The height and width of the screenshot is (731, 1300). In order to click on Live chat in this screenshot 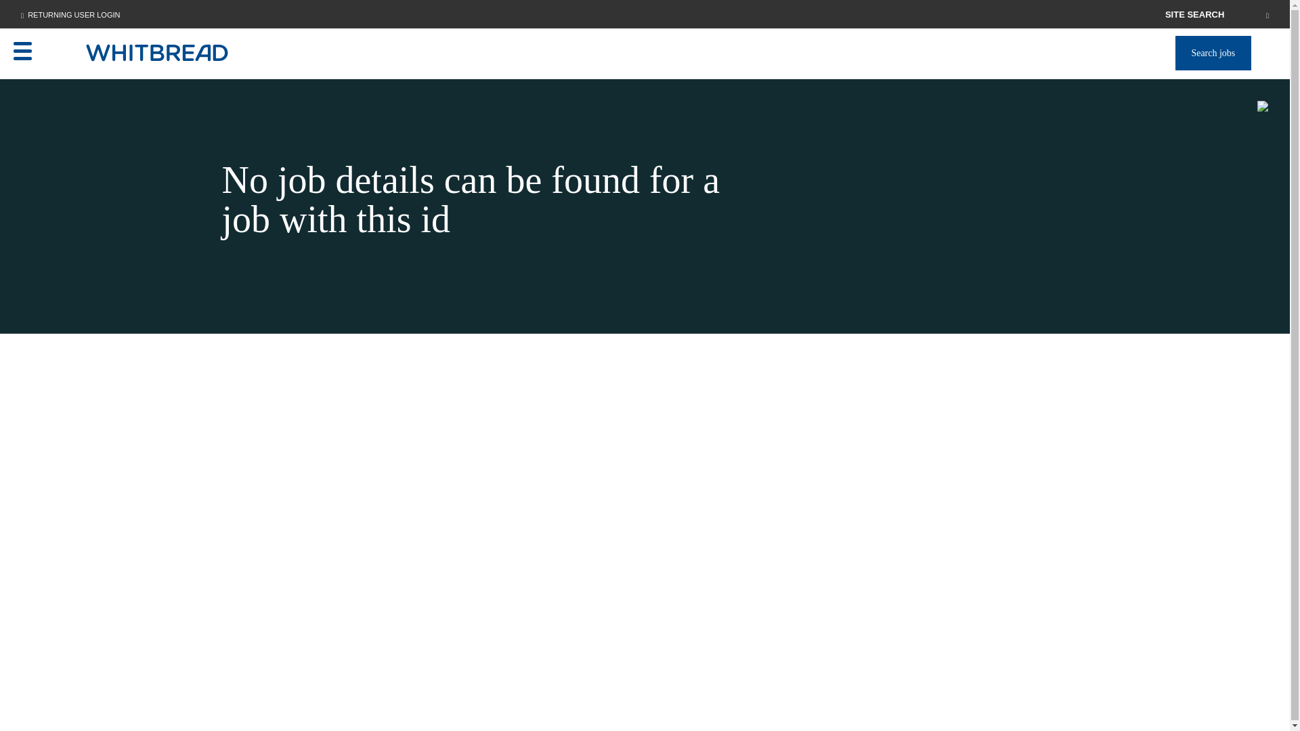, I will do `click(1251, 699)`.